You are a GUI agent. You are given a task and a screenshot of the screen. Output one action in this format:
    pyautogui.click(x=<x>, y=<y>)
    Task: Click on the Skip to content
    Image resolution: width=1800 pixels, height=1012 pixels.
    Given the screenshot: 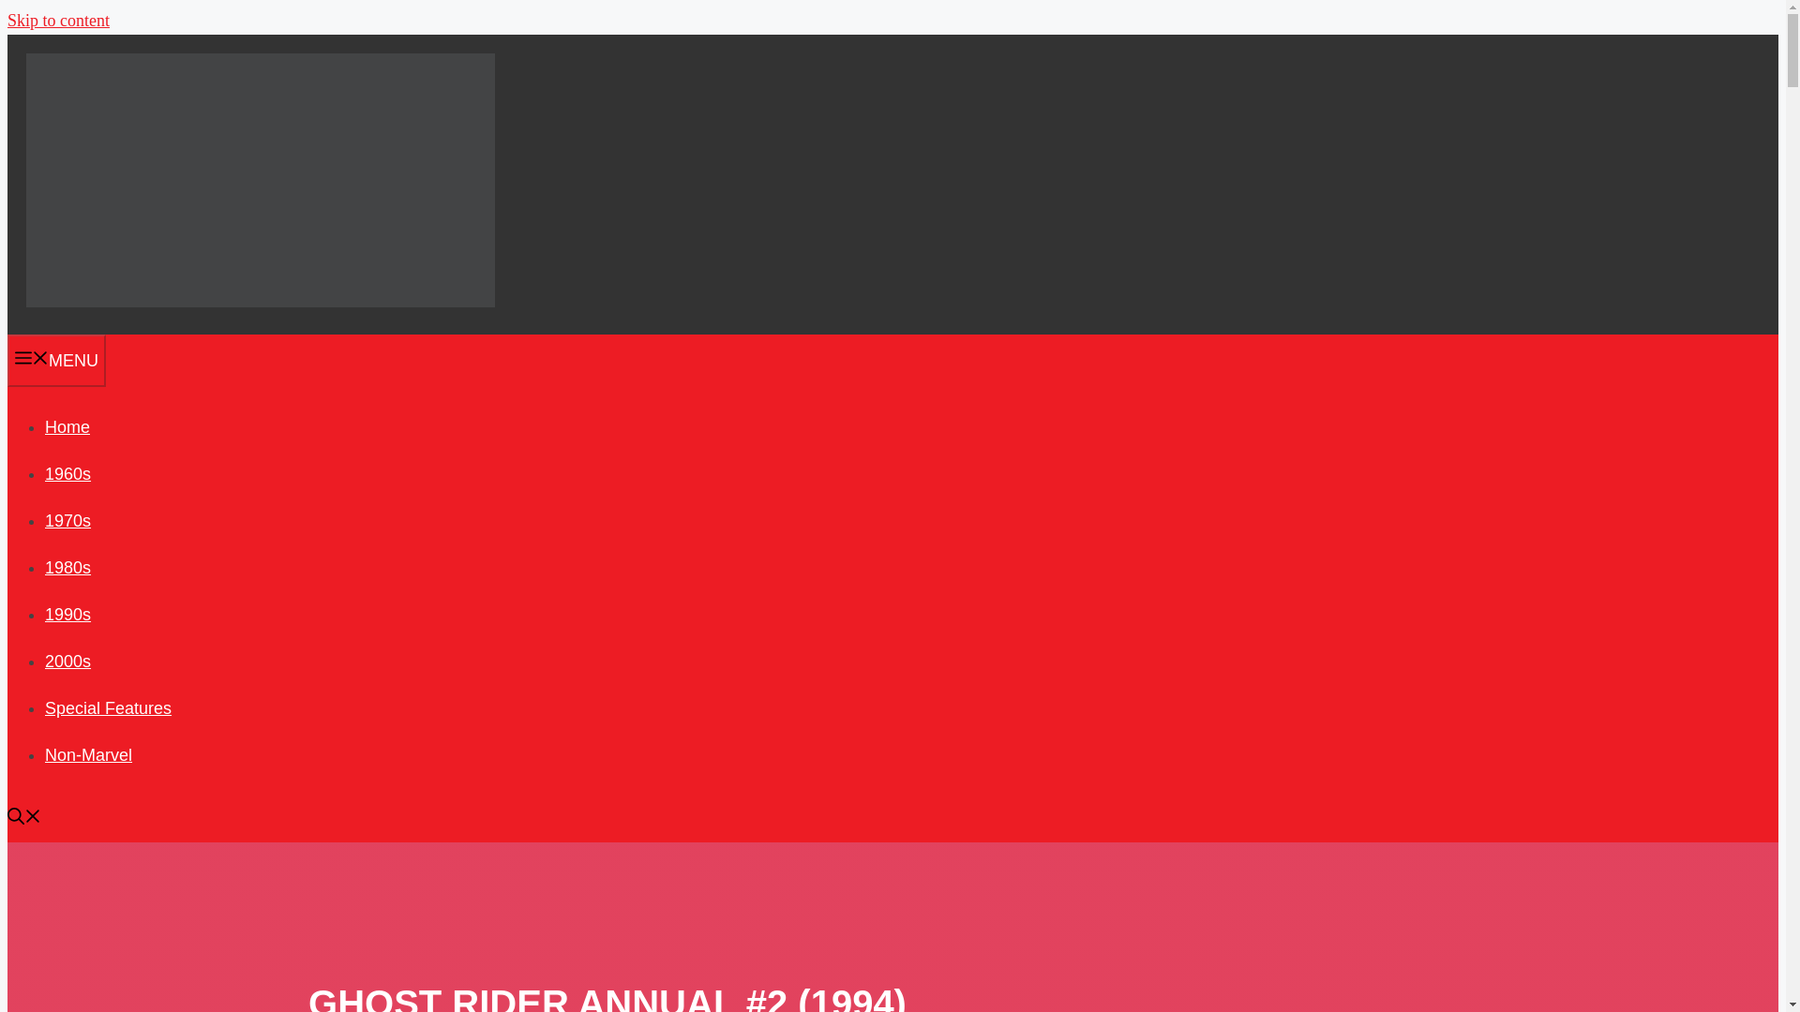 What is the action you would take?
    pyautogui.click(x=58, y=21)
    